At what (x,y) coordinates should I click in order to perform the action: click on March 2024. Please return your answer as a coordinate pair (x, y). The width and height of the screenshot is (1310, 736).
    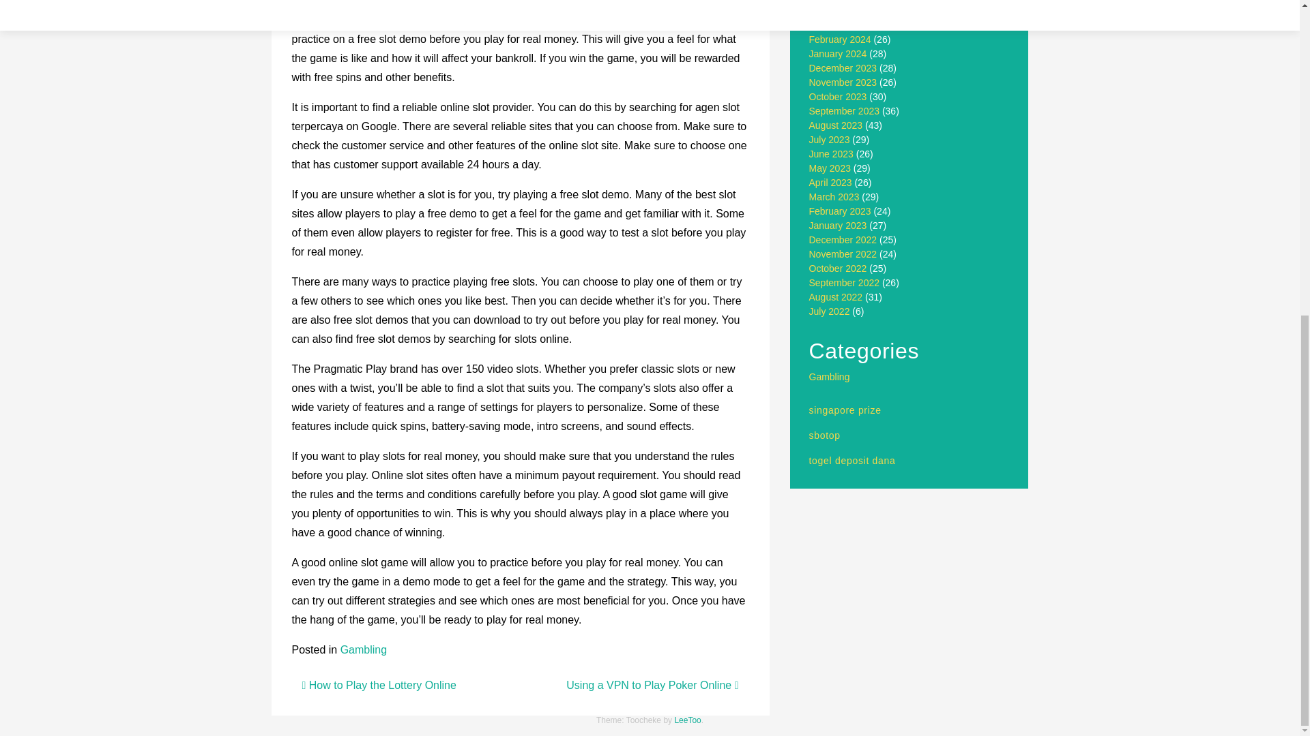
    Looking at the image, I should click on (834, 25).